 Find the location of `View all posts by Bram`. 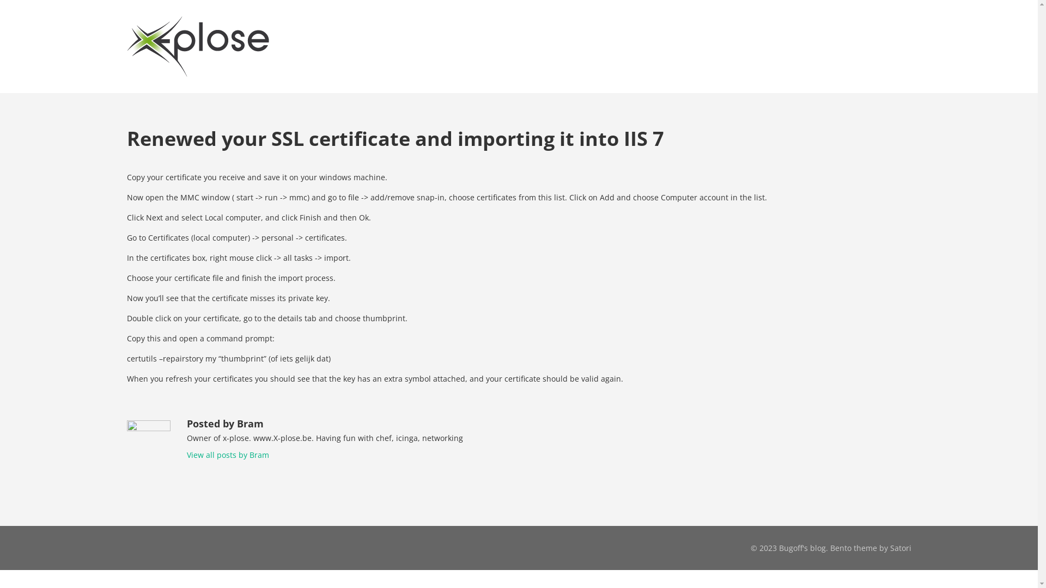

View all posts by Bram is located at coordinates (228, 455).